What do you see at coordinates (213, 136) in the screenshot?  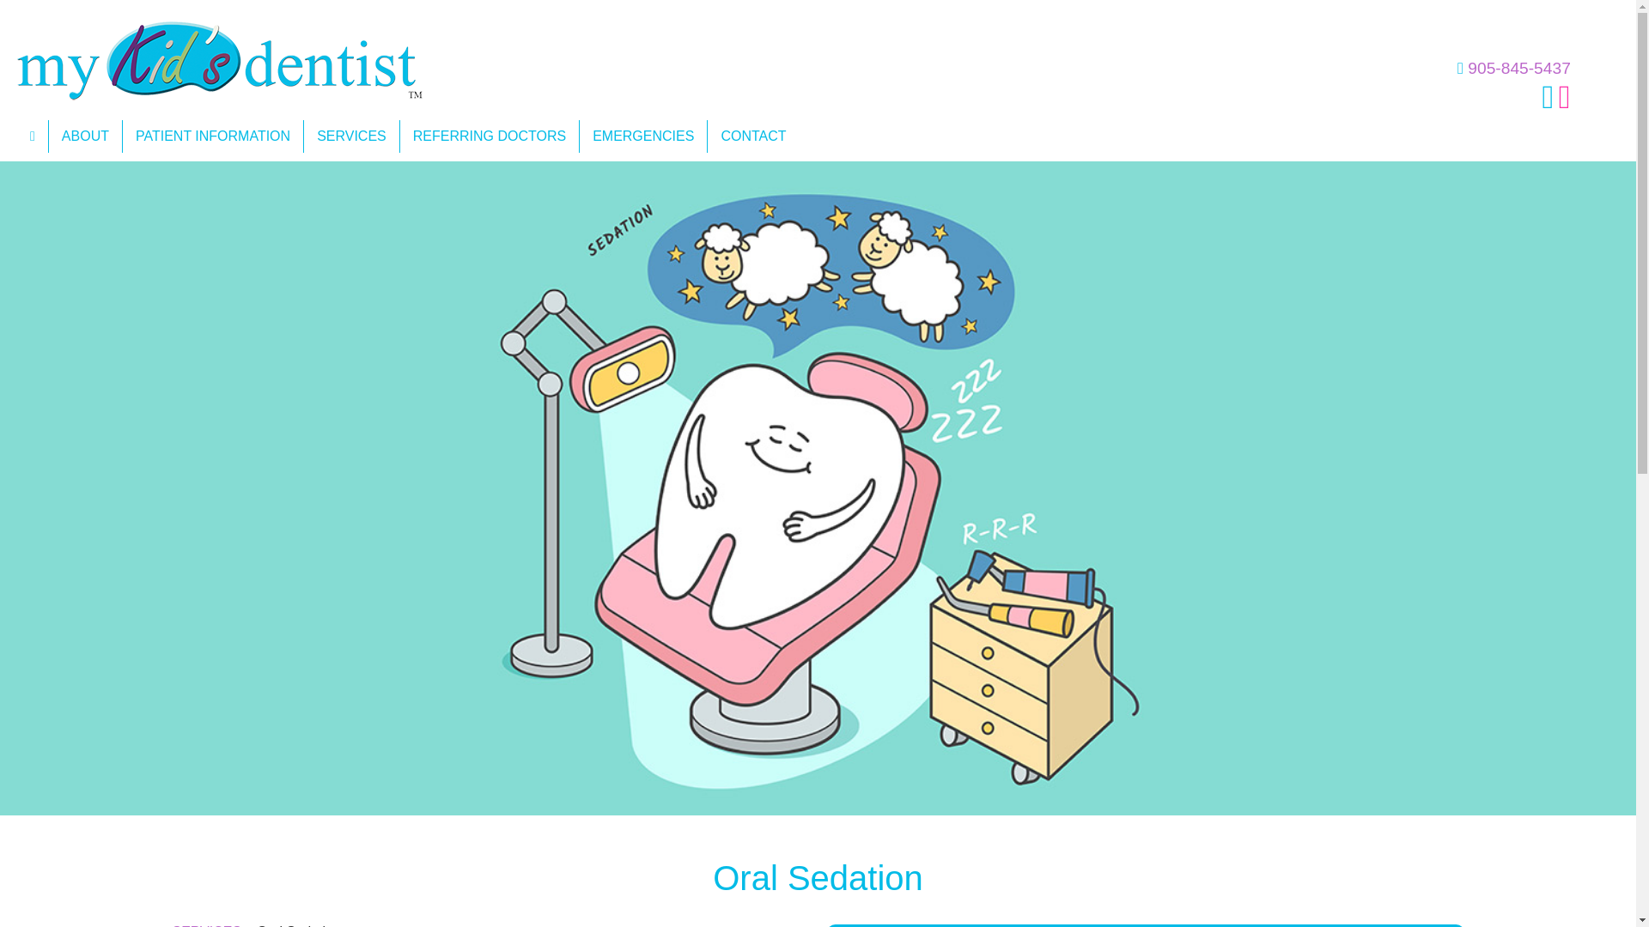 I see `PATIENT INFORMATION` at bounding box center [213, 136].